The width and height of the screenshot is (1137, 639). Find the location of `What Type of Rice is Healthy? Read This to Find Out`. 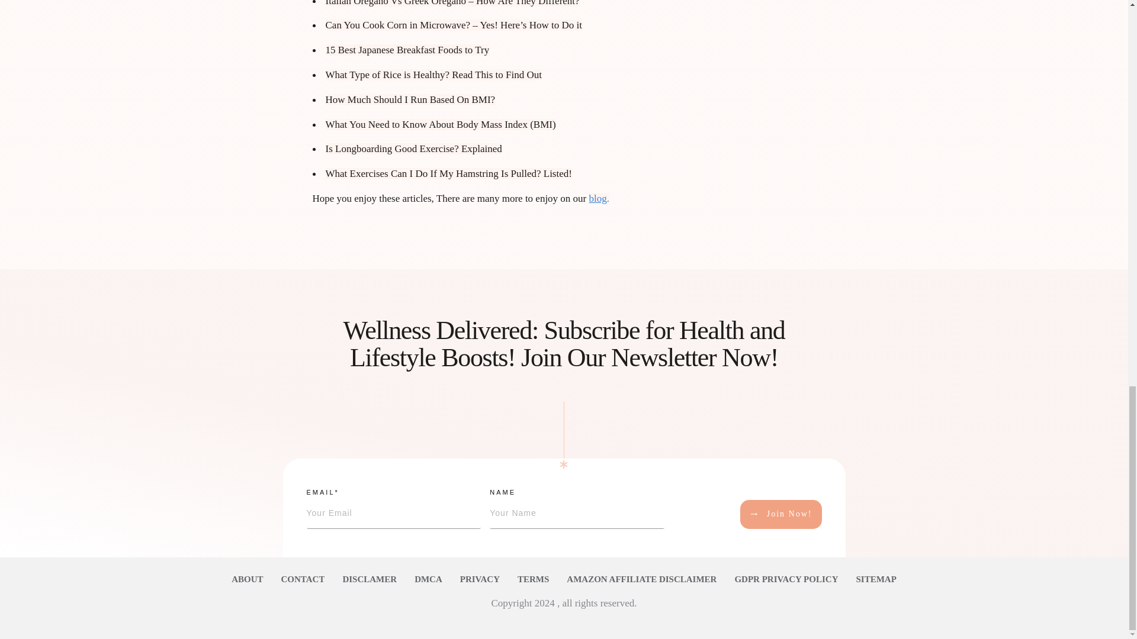

What Type of Rice is Healthy? Read This to Find Out is located at coordinates (433, 75).